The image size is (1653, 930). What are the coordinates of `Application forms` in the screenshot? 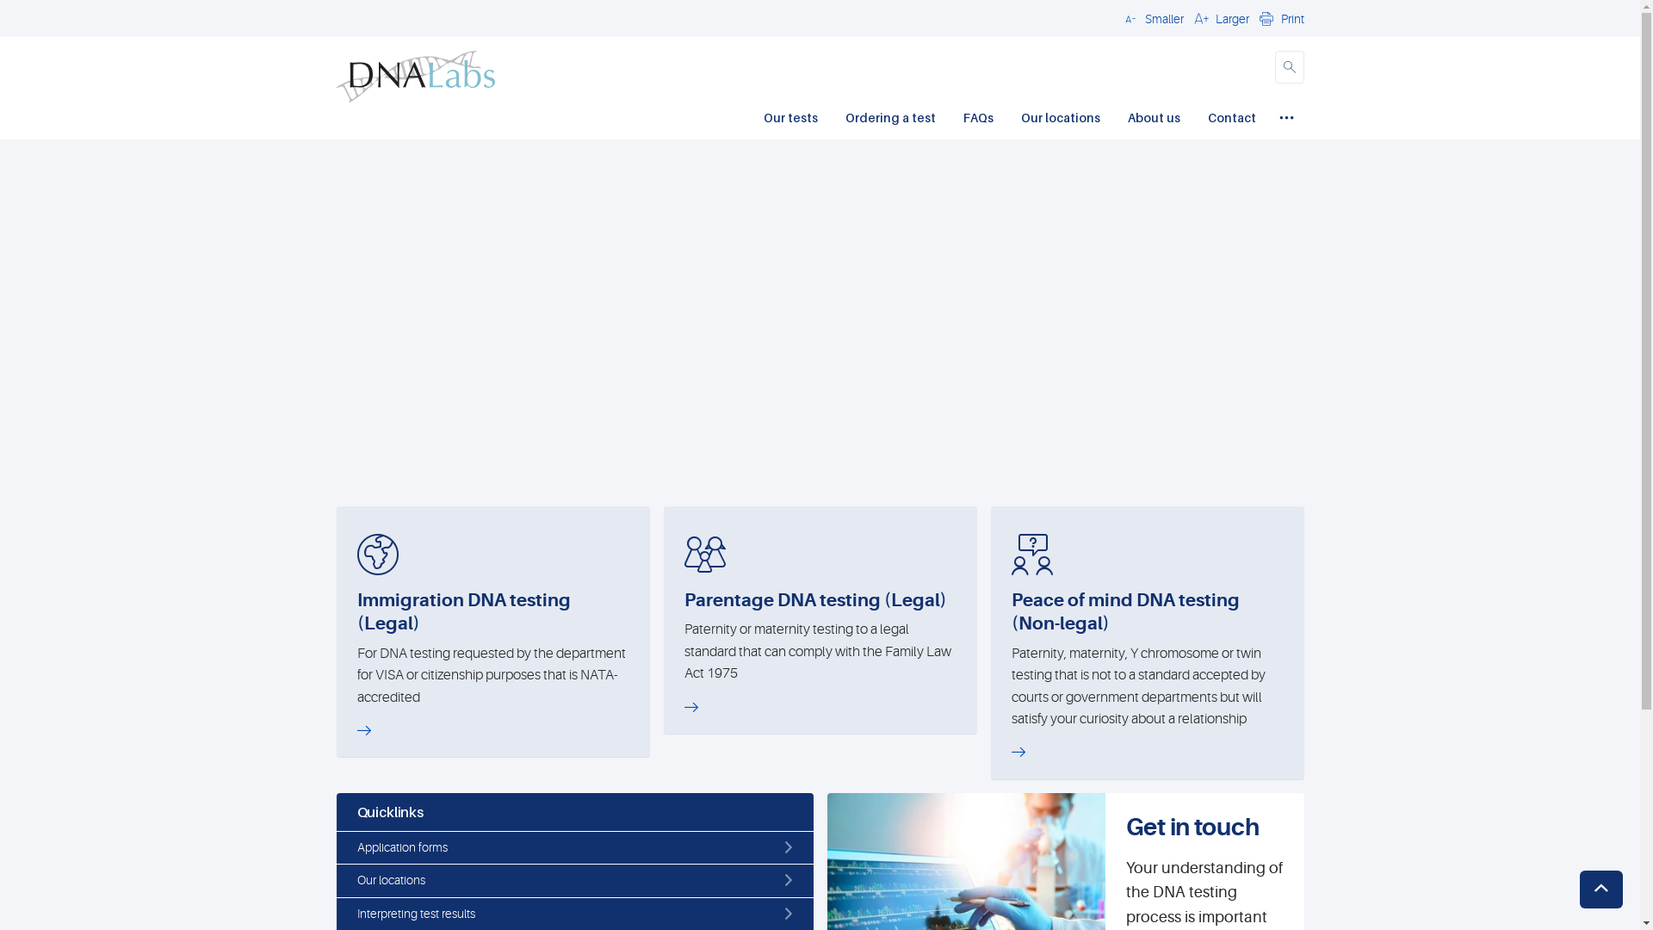 It's located at (574, 848).